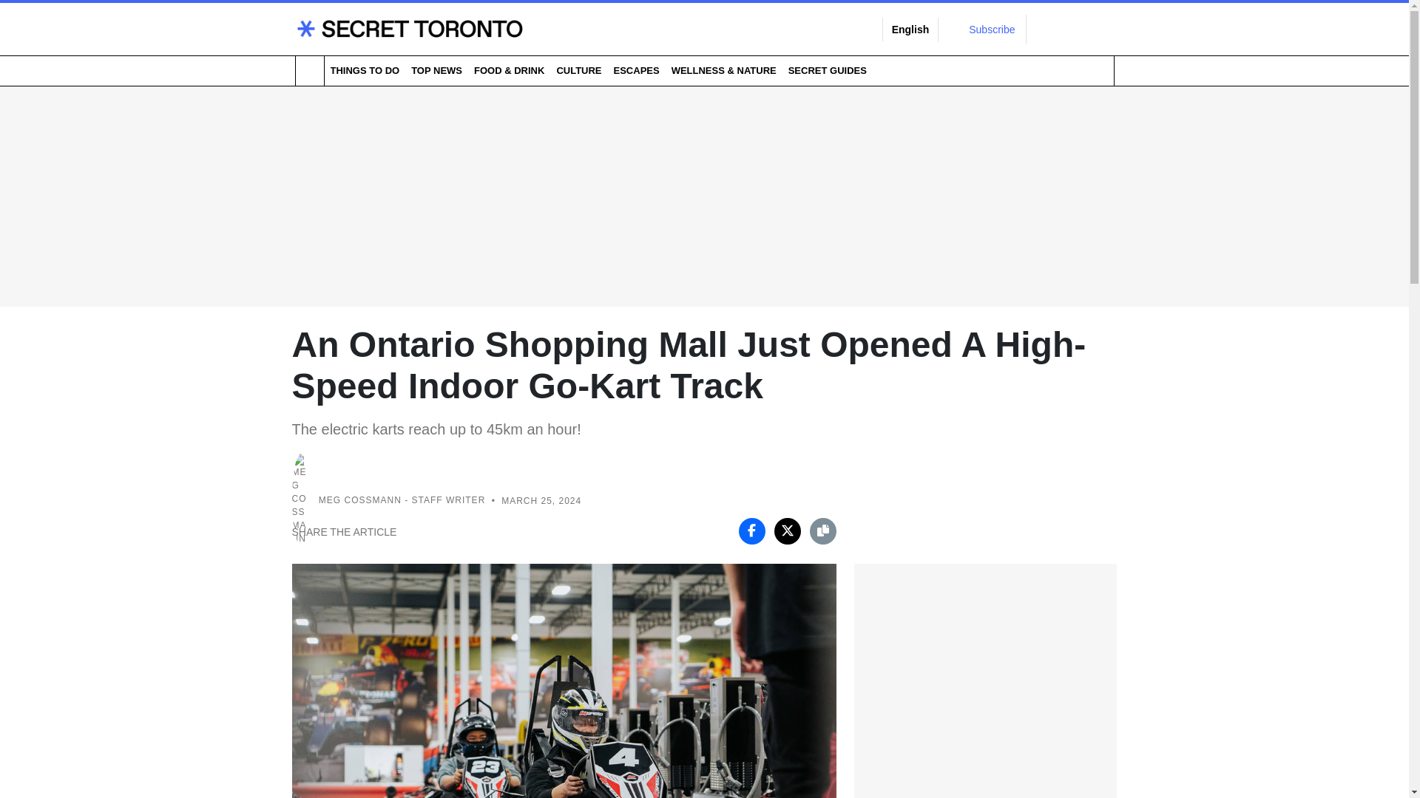  I want to click on CULTURE, so click(578, 70).